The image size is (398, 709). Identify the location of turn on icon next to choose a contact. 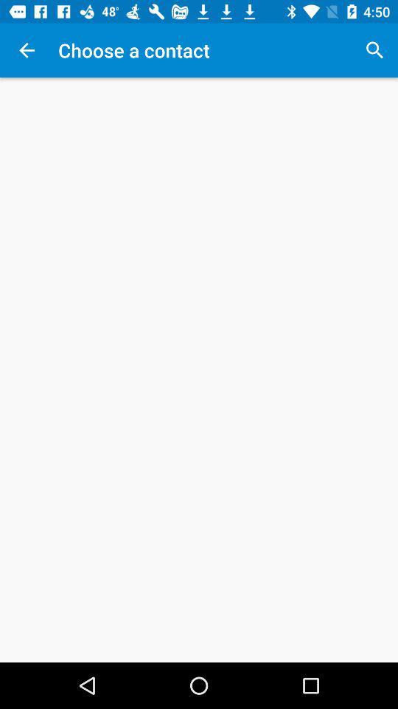
(374, 50).